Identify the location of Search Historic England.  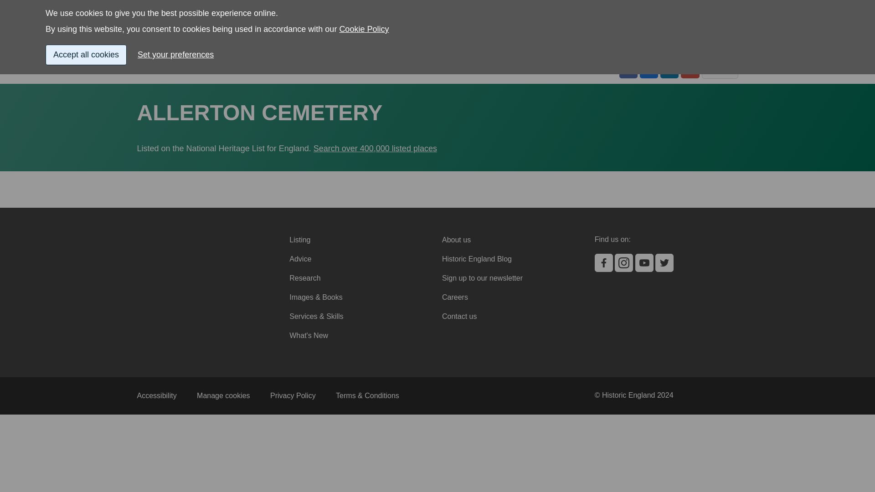
(694, 22).